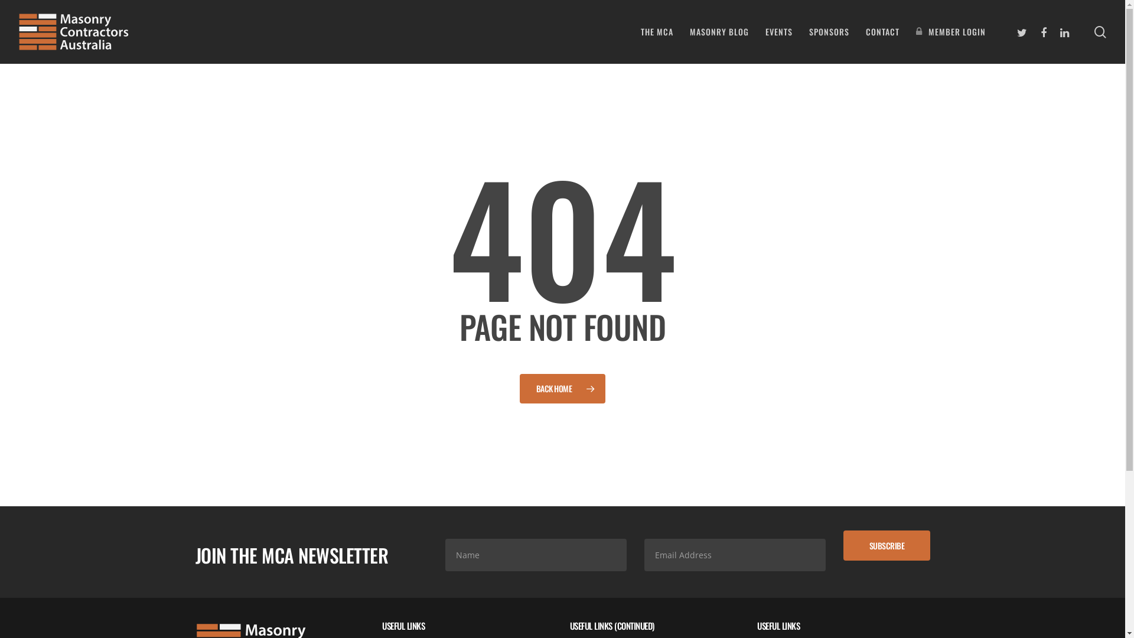 This screenshot has height=638, width=1134. What do you see at coordinates (887, 546) in the screenshot?
I see `Subscribe` at bounding box center [887, 546].